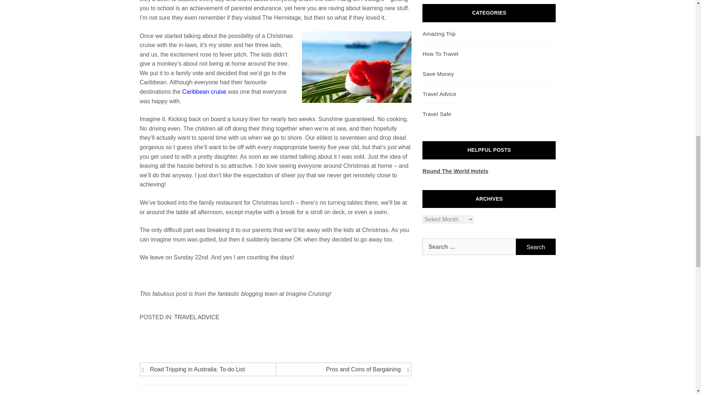  Describe the element at coordinates (437, 114) in the screenshot. I see `Travel Safe` at that location.